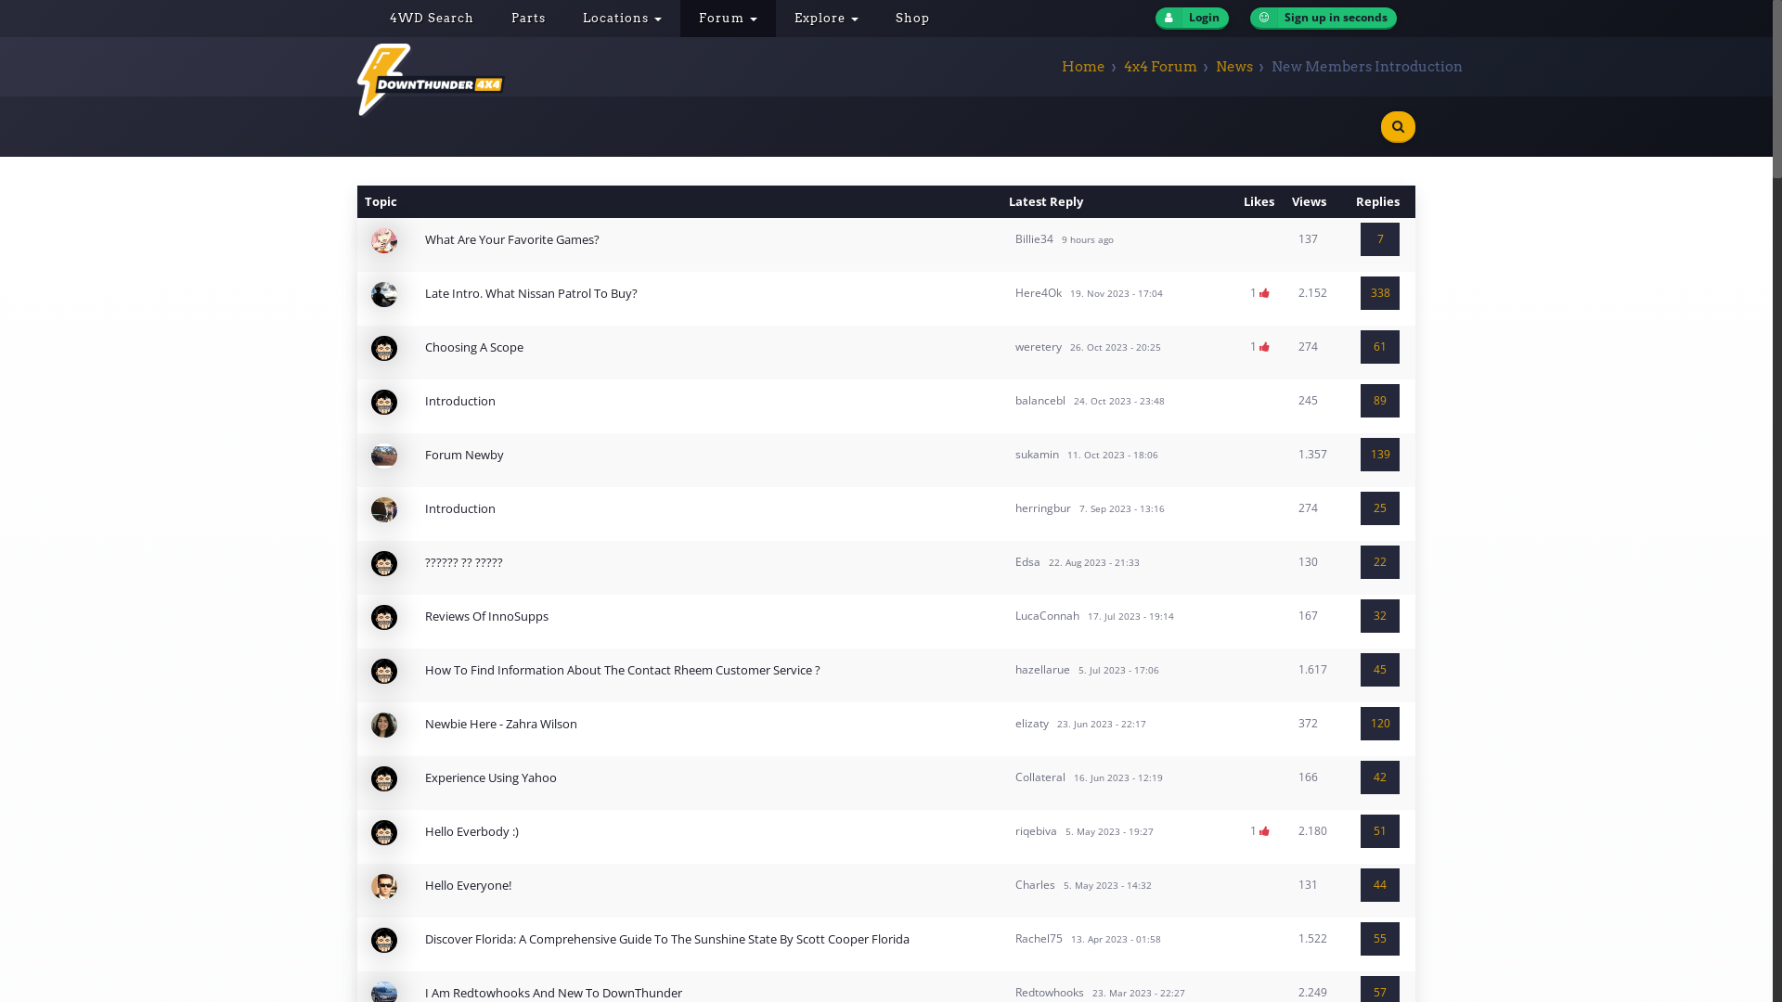  What do you see at coordinates (512, 239) in the screenshot?
I see `What Are Your Favorite Games?` at bounding box center [512, 239].